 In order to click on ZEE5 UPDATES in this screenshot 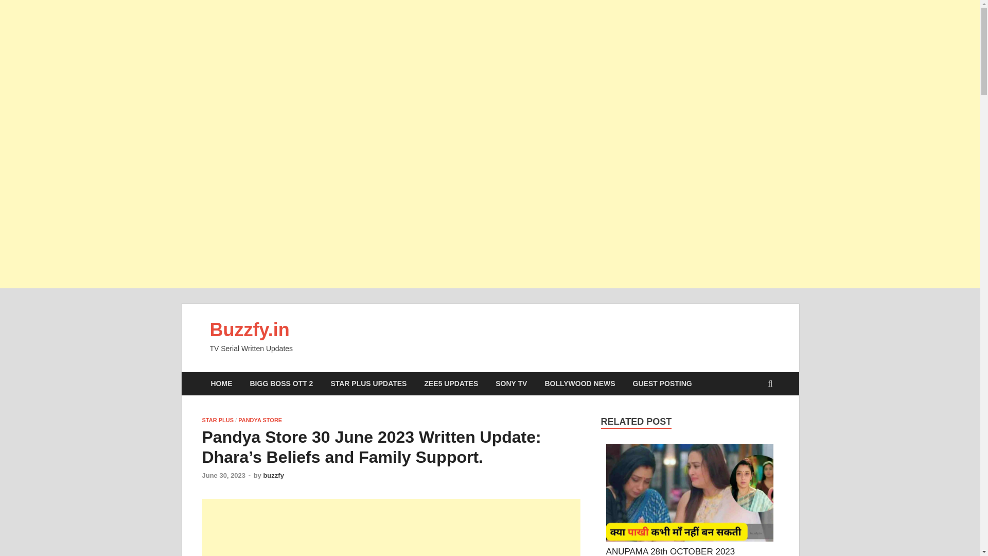, I will do `click(451, 383)`.